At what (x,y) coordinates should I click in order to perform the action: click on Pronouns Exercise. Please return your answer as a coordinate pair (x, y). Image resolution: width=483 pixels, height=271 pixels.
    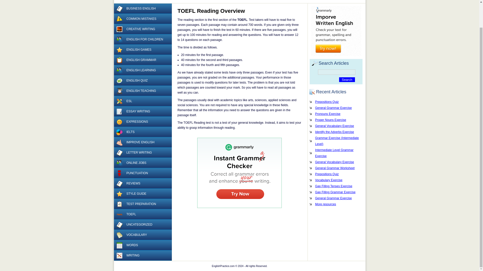
    Looking at the image, I should click on (336, 114).